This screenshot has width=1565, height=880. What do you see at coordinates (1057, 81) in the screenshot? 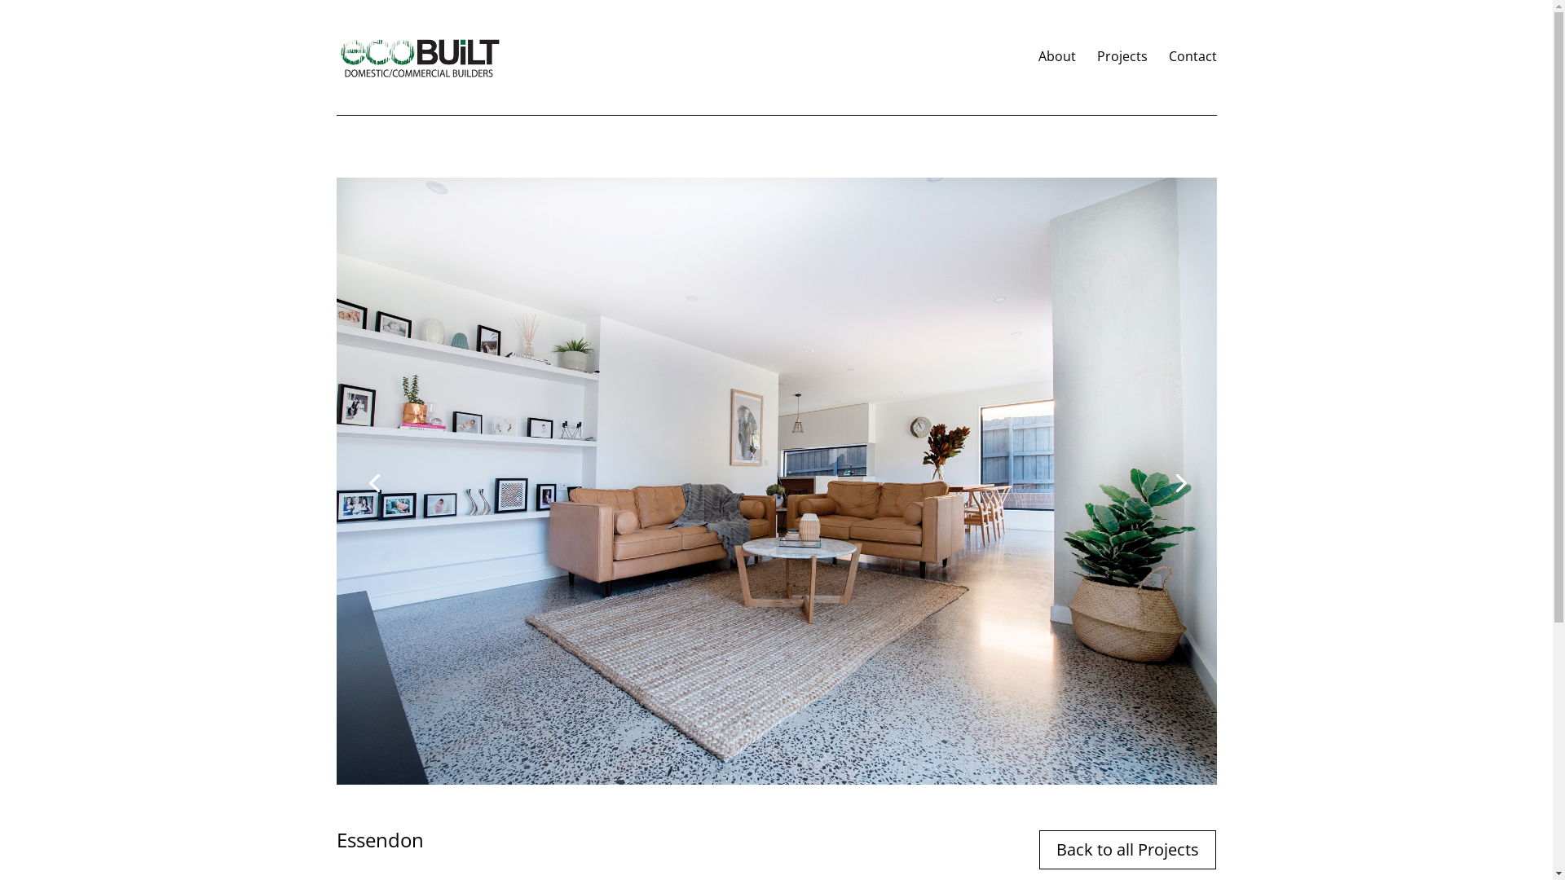
I see `About` at bounding box center [1057, 81].